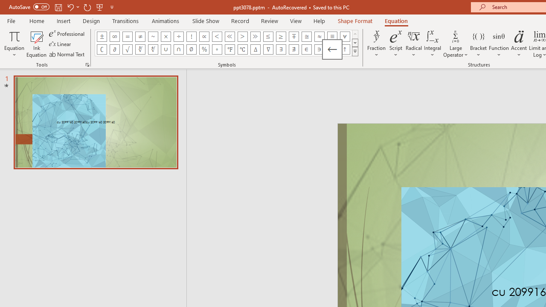  Describe the element at coordinates (102, 37) in the screenshot. I see `Equation Symbol Plus Minus` at that location.